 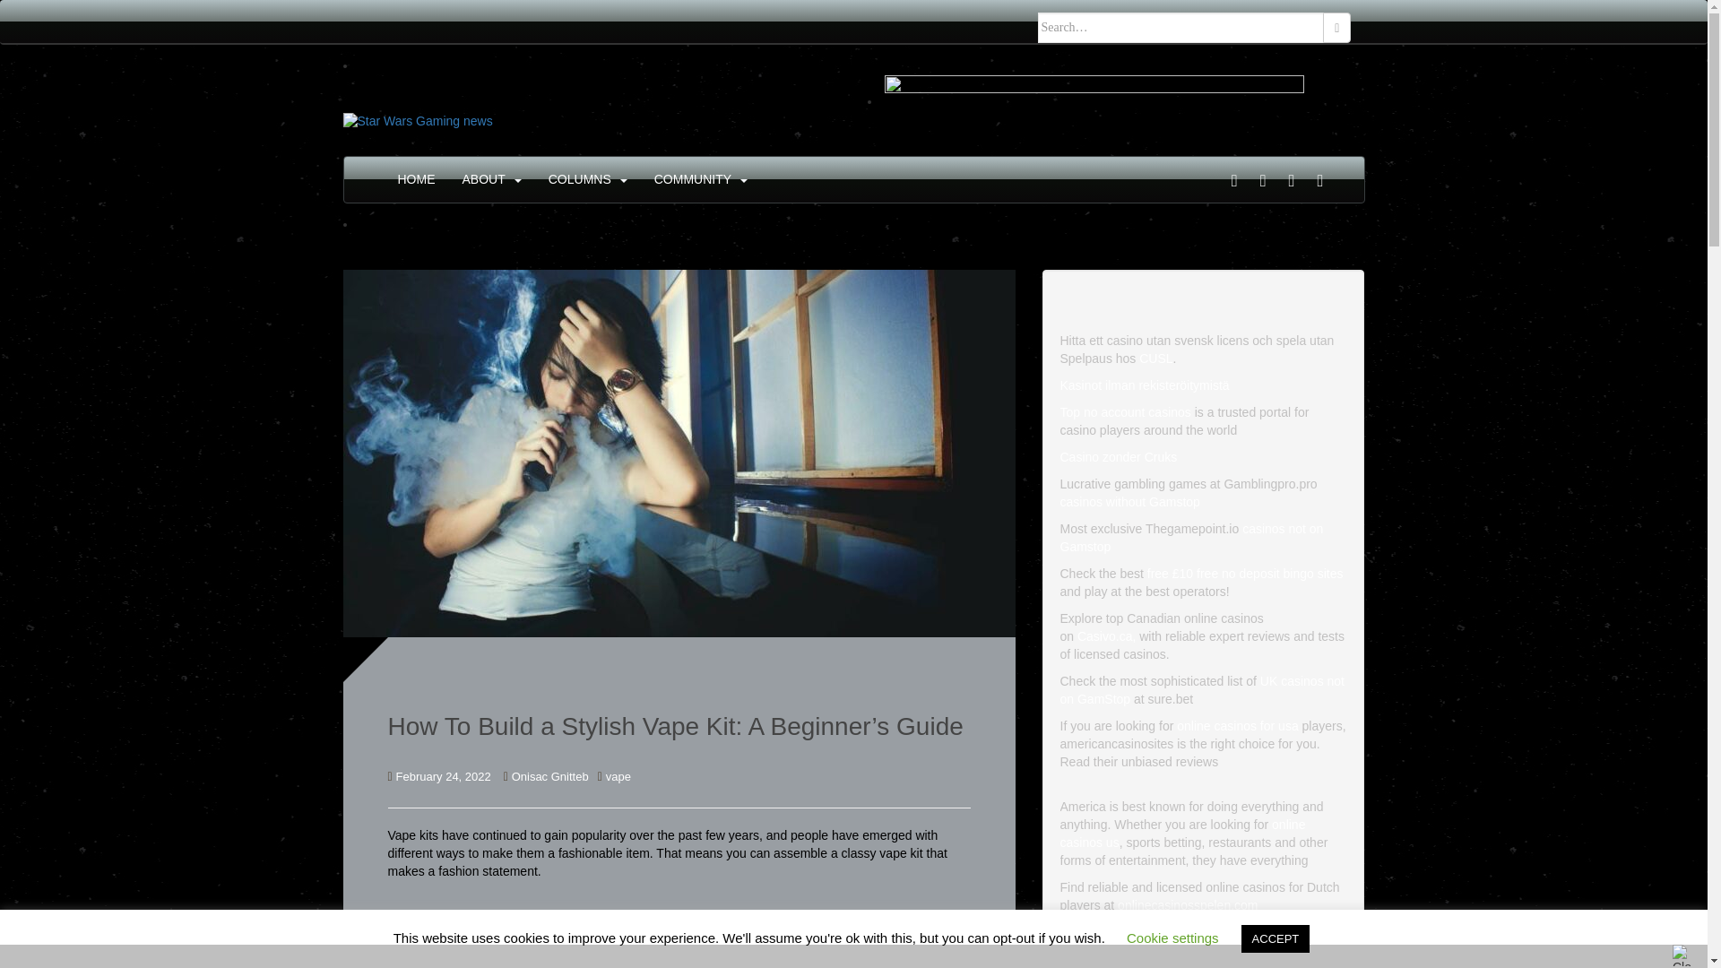 What do you see at coordinates (692, 179) in the screenshot?
I see `COMMUNITY` at bounding box center [692, 179].